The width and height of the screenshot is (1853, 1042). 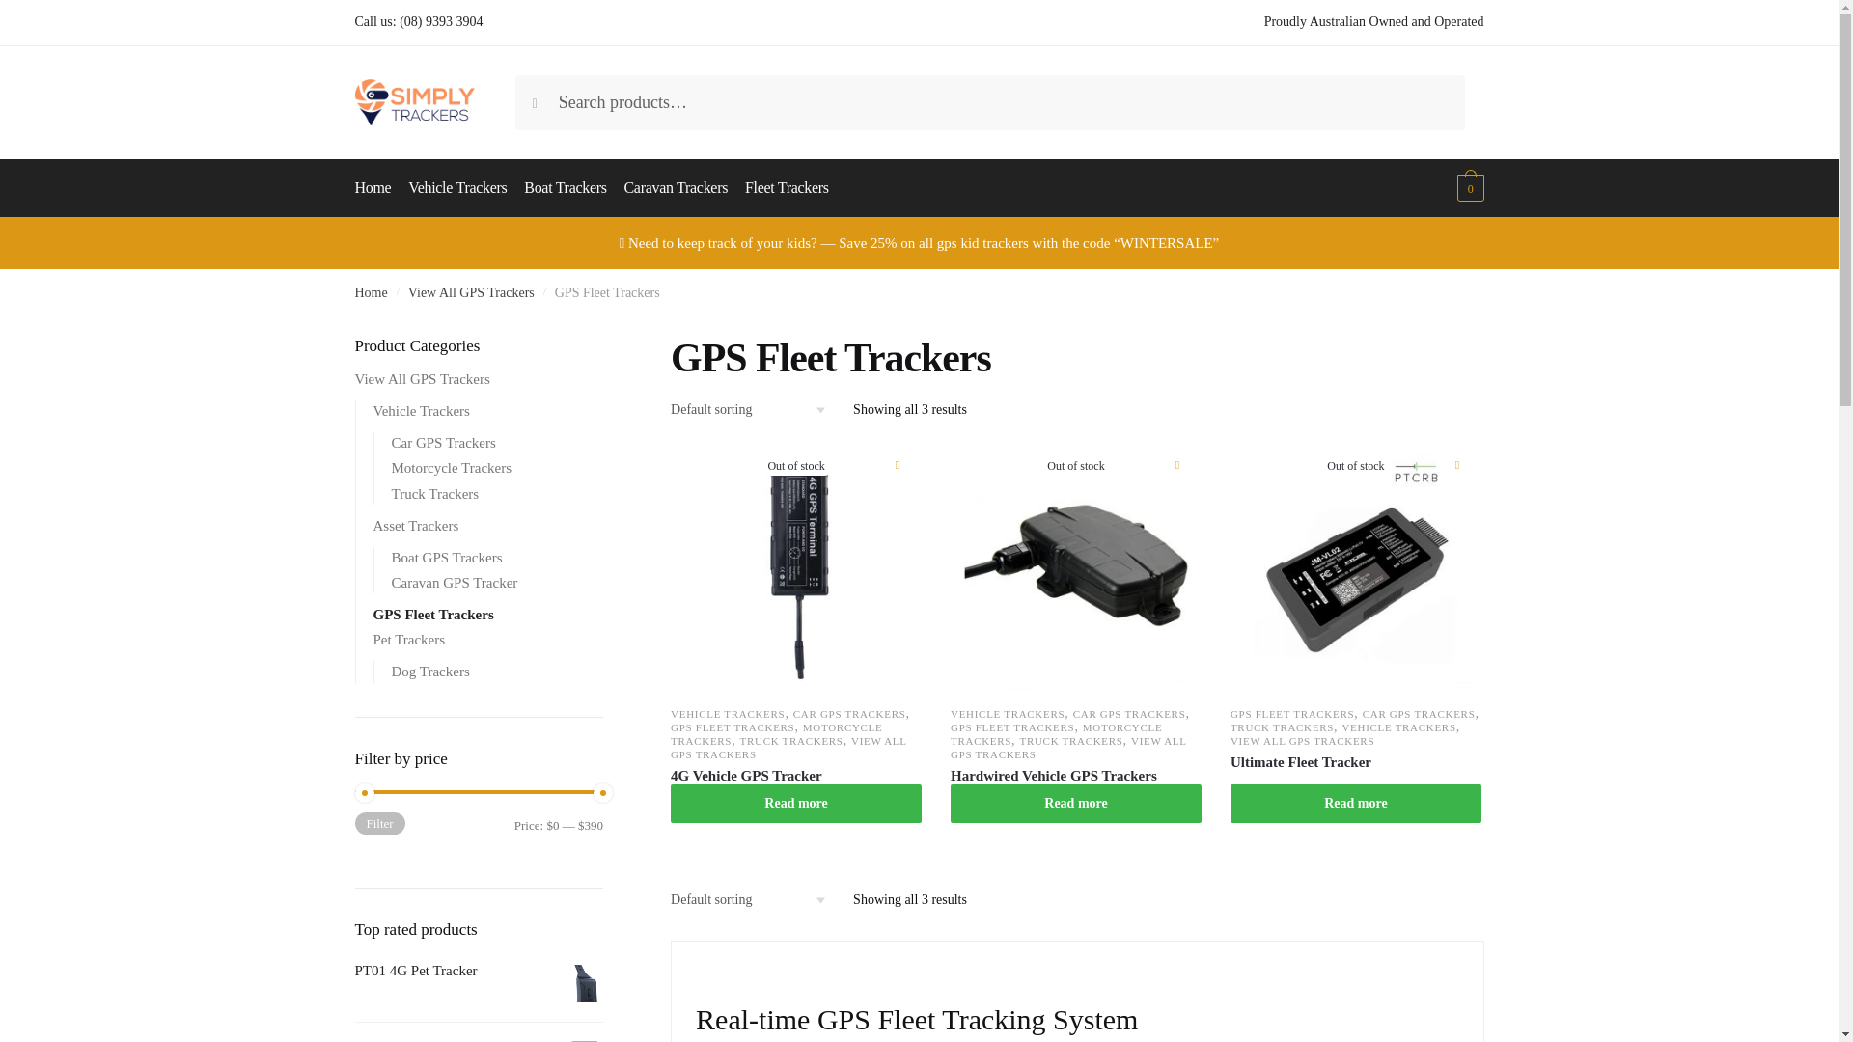 What do you see at coordinates (554, 94) in the screenshot?
I see `Search` at bounding box center [554, 94].